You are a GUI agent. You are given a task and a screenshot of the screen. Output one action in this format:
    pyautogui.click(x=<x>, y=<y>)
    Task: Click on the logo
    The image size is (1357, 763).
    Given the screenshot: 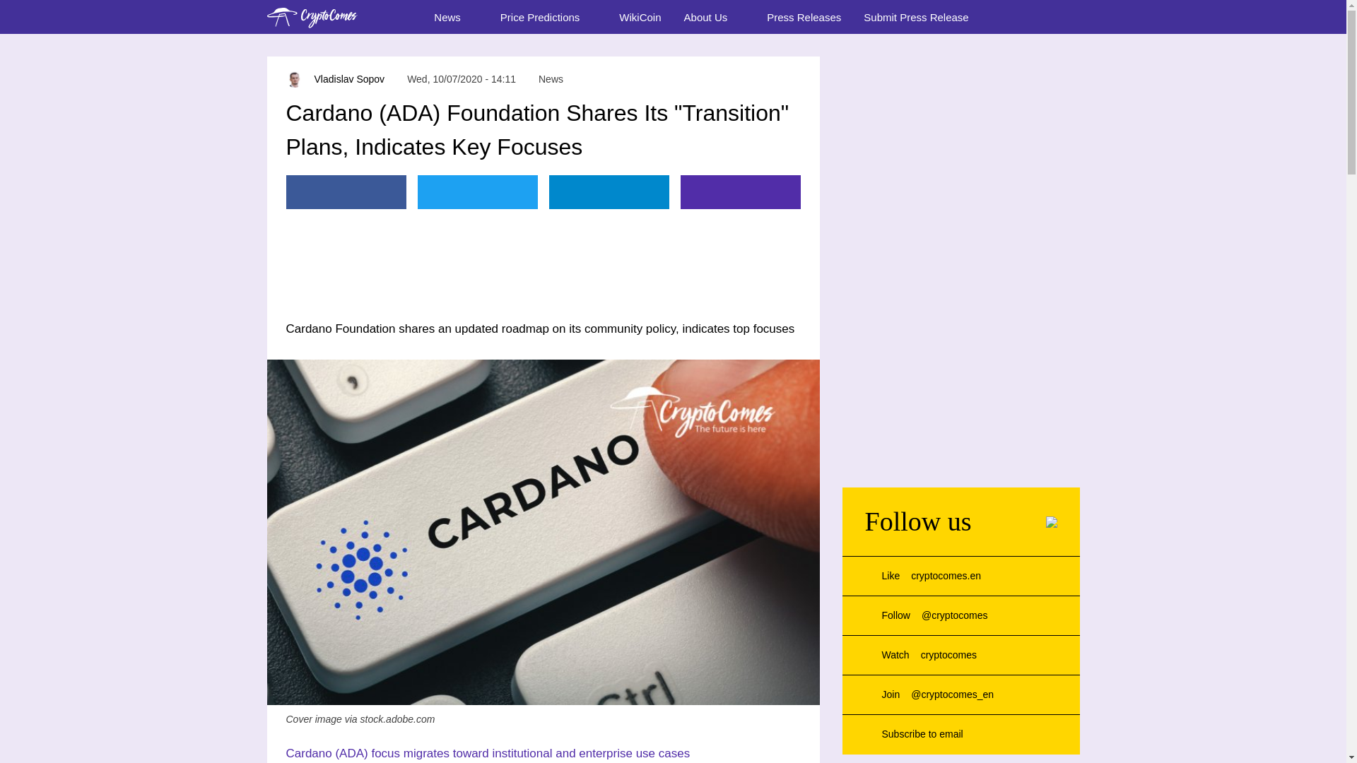 What is the action you would take?
    pyautogui.click(x=312, y=17)
    